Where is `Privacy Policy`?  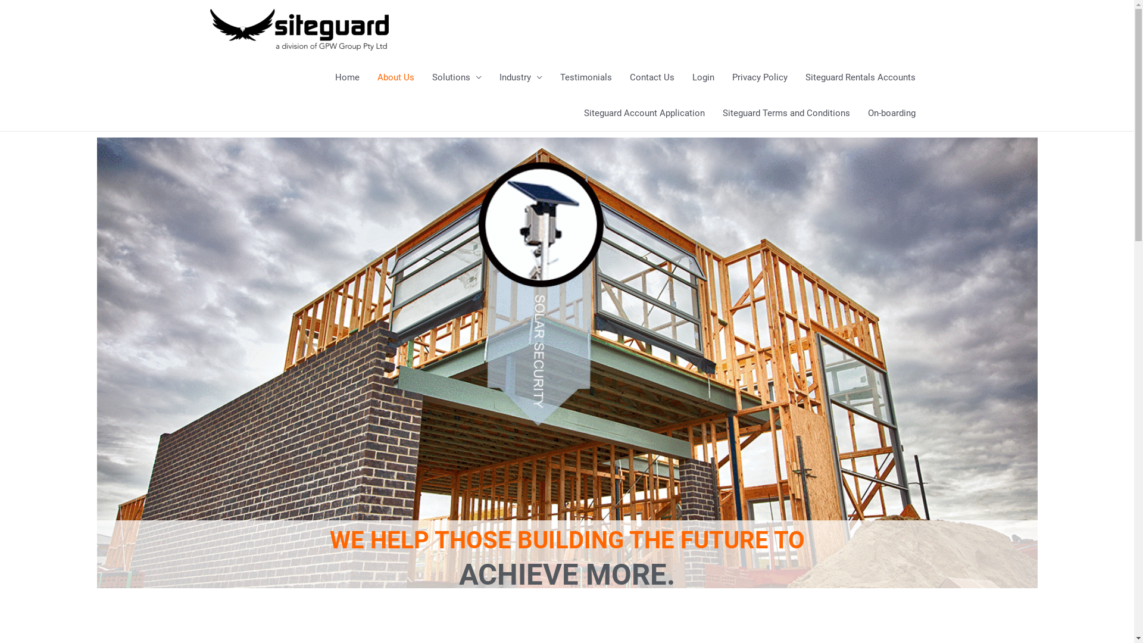
Privacy Policy is located at coordinates (760, 77).